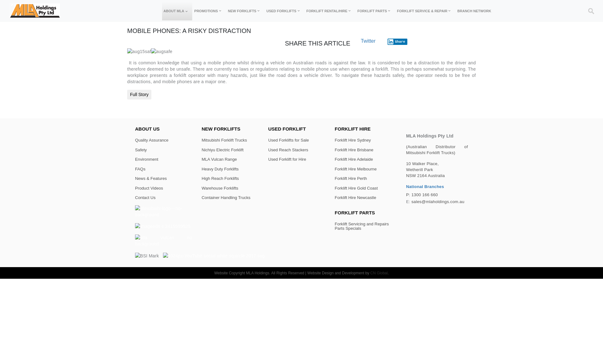  What do you see at coordinates (375, 11) in the screenshot?
I see `FORKLIFT PARTS` at bounding box center [375, 11].